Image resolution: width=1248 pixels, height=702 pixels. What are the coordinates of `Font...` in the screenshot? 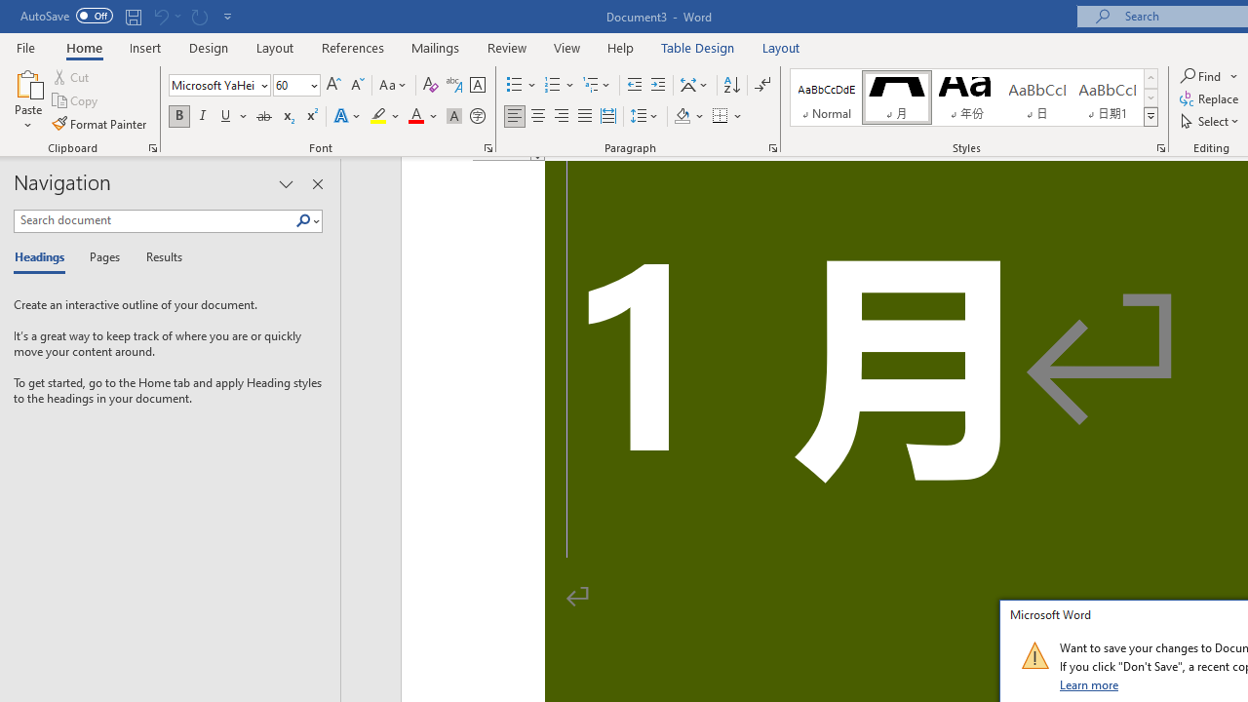 It's located at (487, 148).